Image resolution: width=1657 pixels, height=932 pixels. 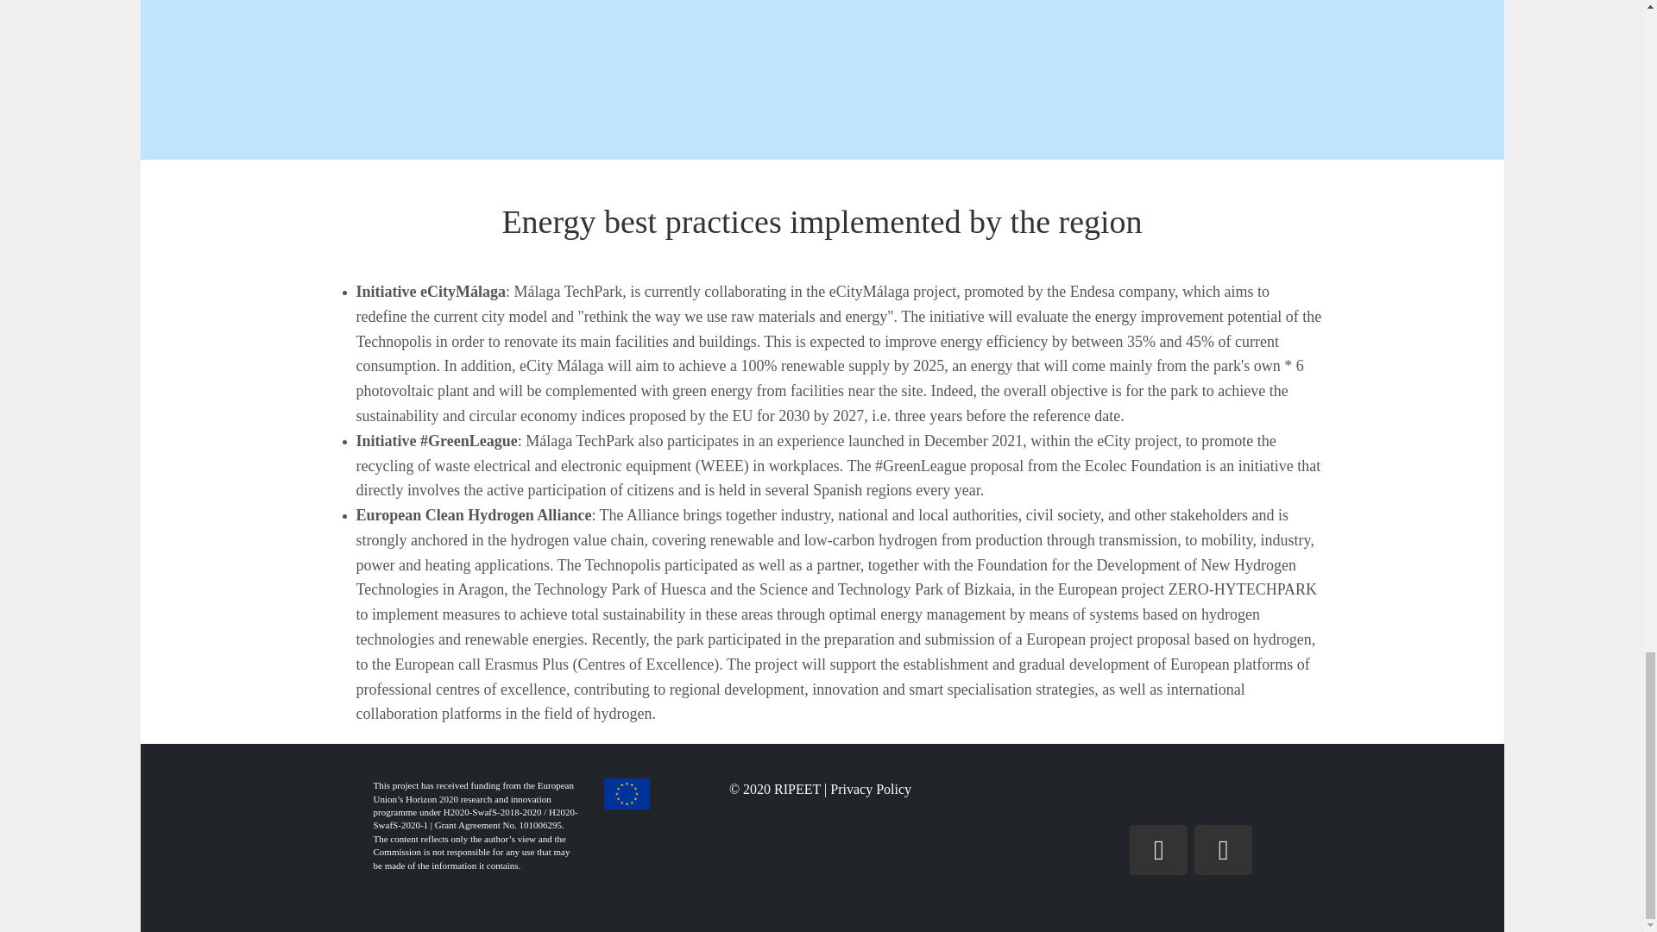 What do you see at coordinates (870, 789) in the screenshot?
I see `Privacy Policy` at bounding box center [870, 789].